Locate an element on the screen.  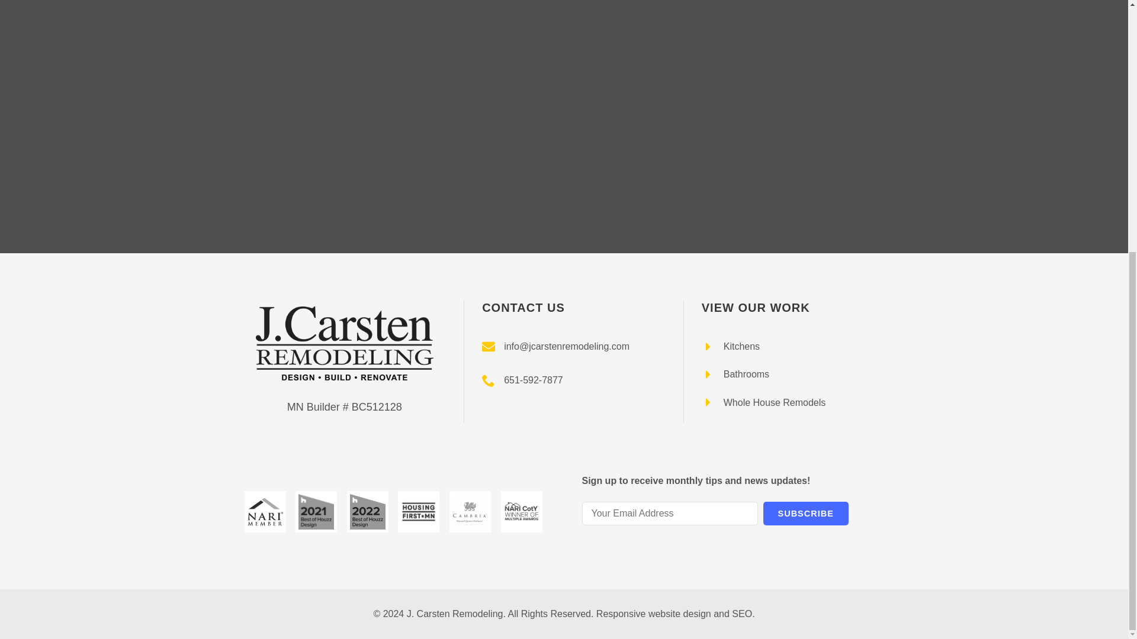
Kitchens is located at coordinates (730, 347).